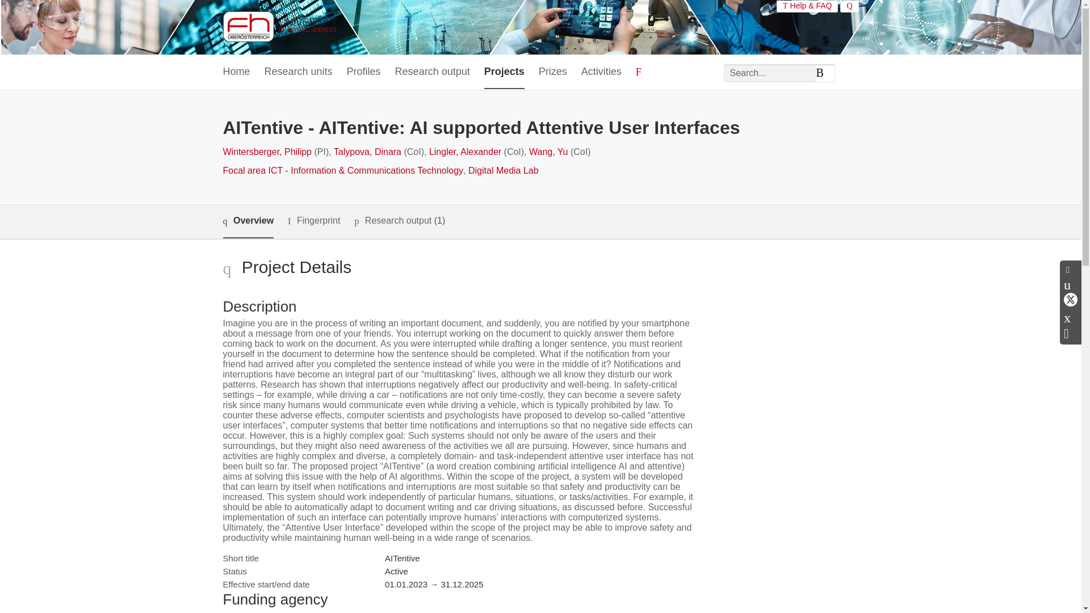 Image resolution: width=1090 pixels, height=613 pixels. I want to click on Fingerprint, so click(313, 220).